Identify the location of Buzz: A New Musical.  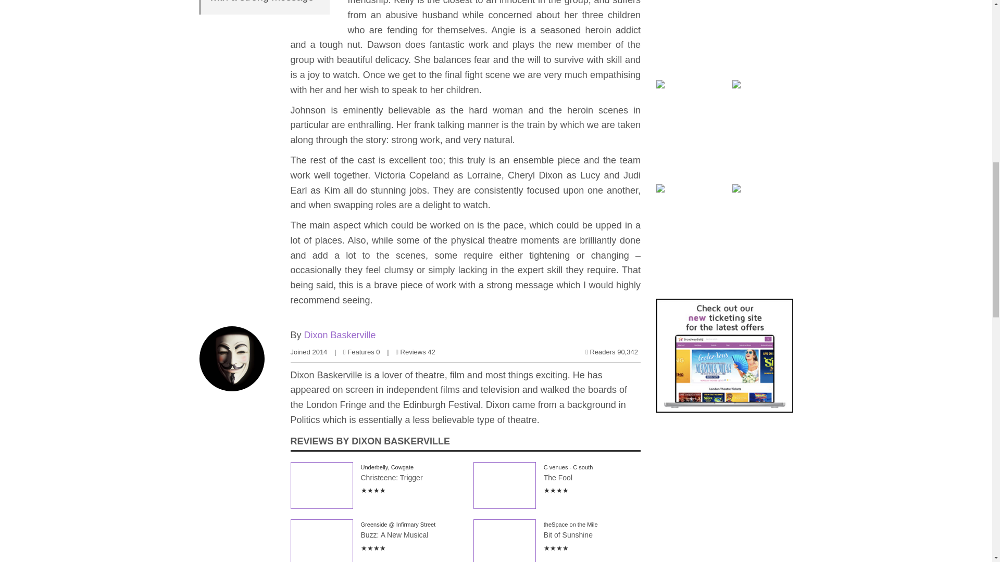
(322, 540).